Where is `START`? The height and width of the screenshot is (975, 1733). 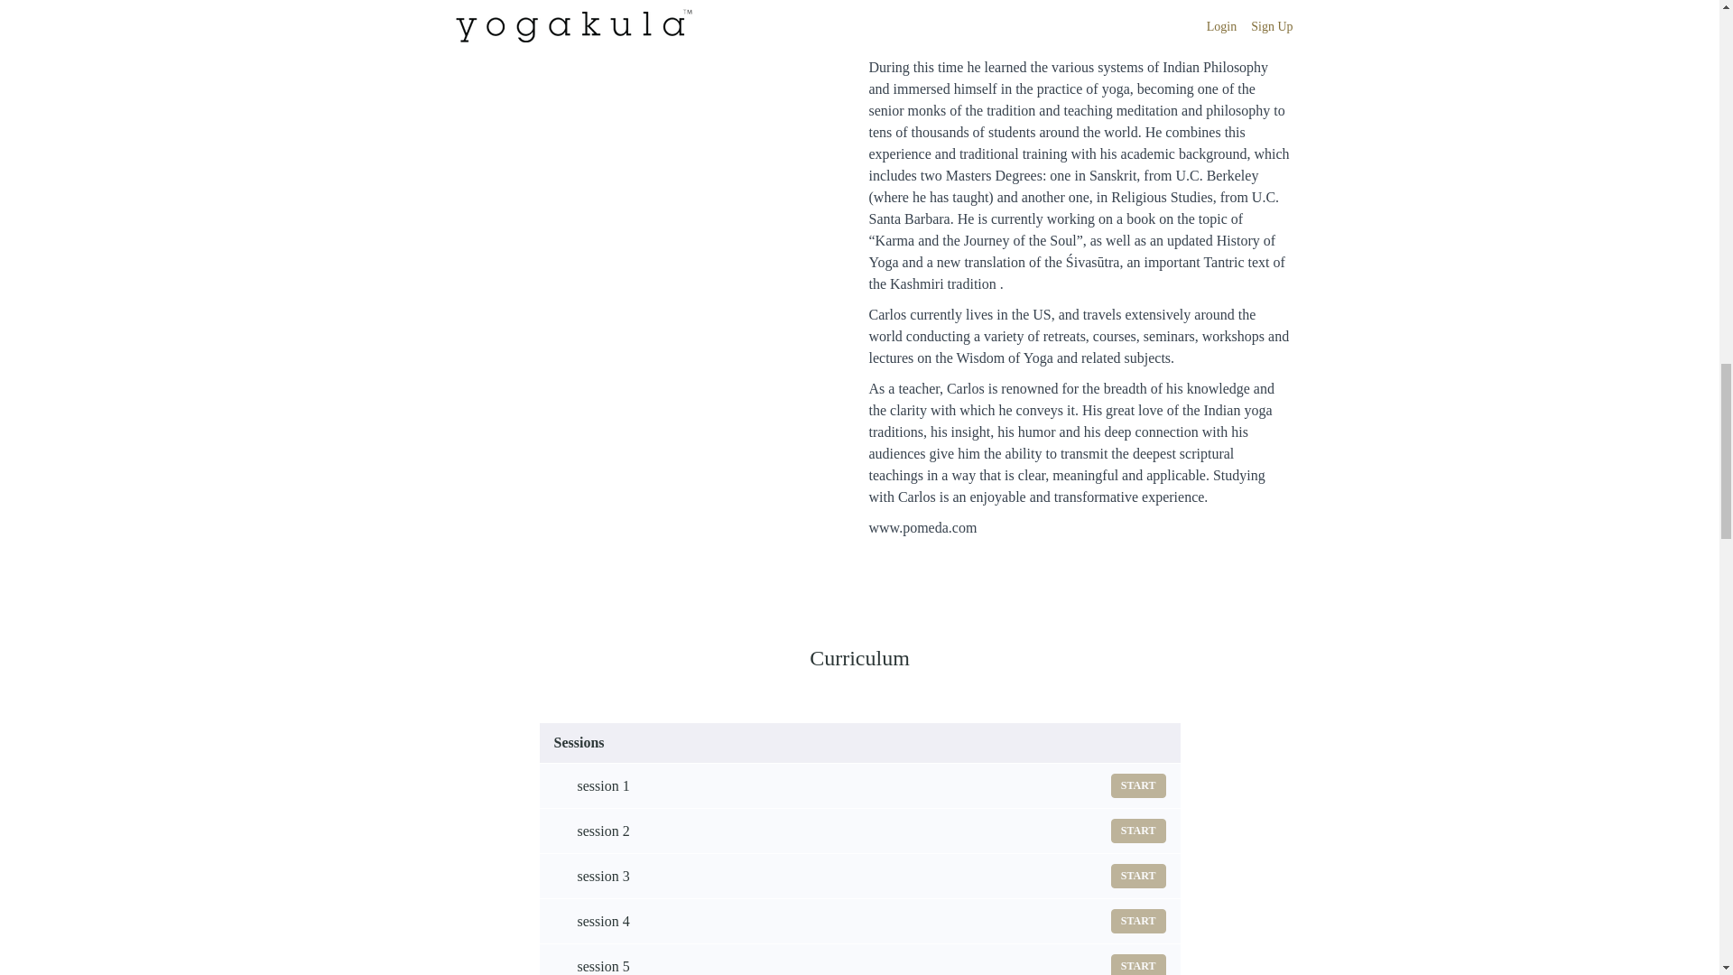 START is located at coordinates (859, 785).